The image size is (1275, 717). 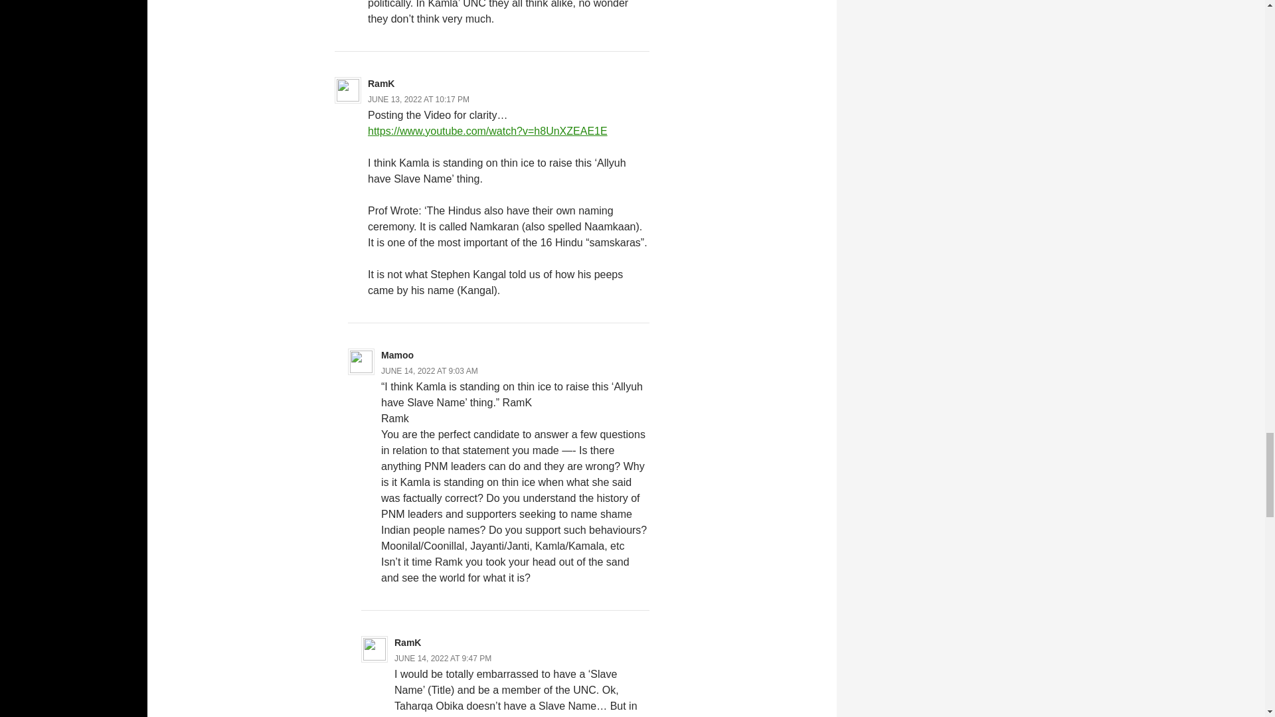 What do you see at coordinates (430, 370) in the screenshot?
I see `JUNE 14, 2022 AT 9:03 AM` at bounding box center [430, 370].